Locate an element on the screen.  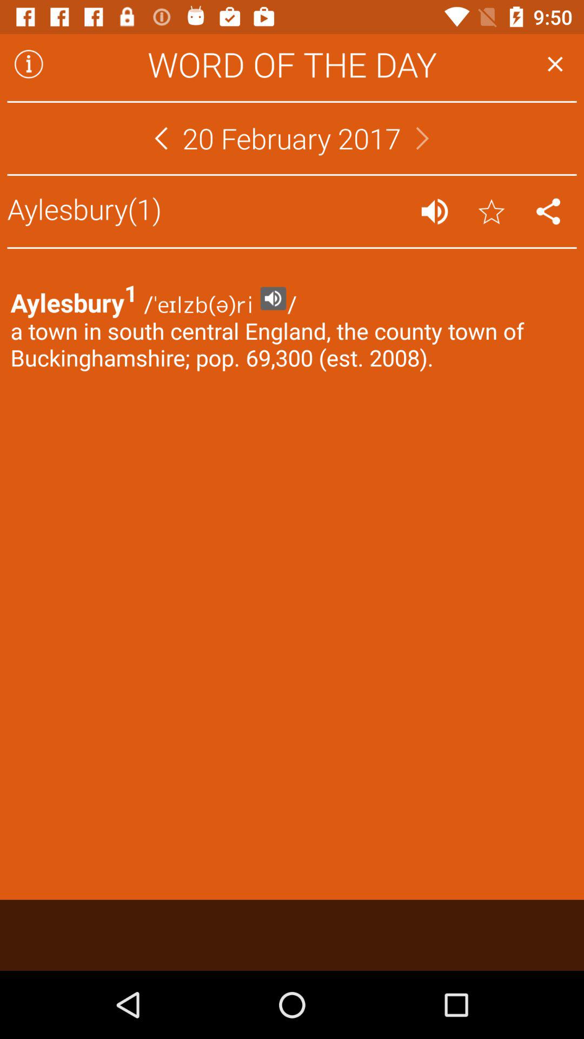
click app to the left of the word of the app is located at coordinates (29, 64).